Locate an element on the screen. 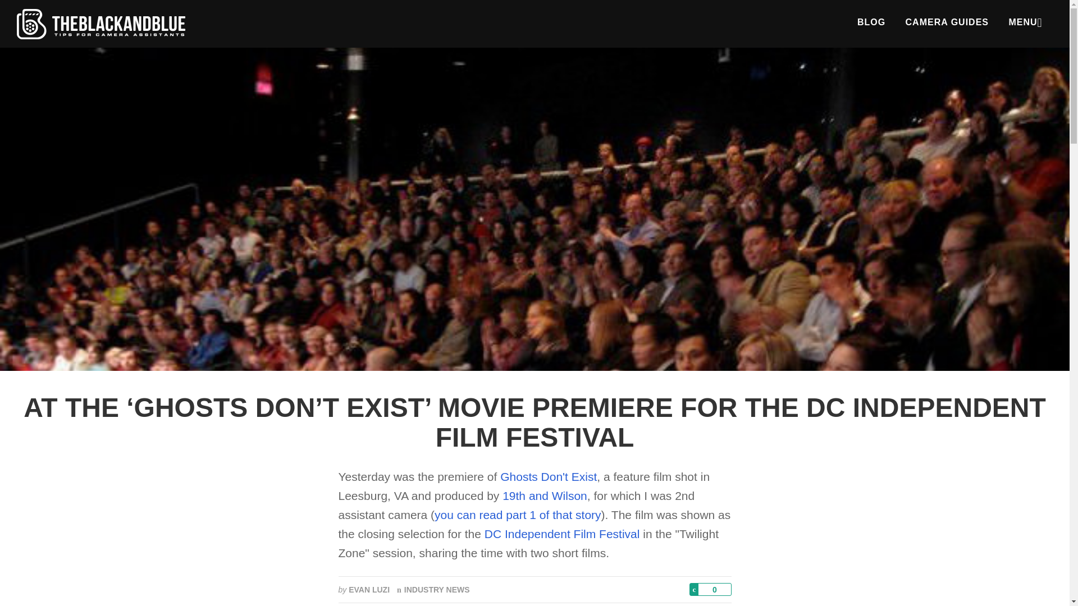  0 is located at coordinates (711, 589).